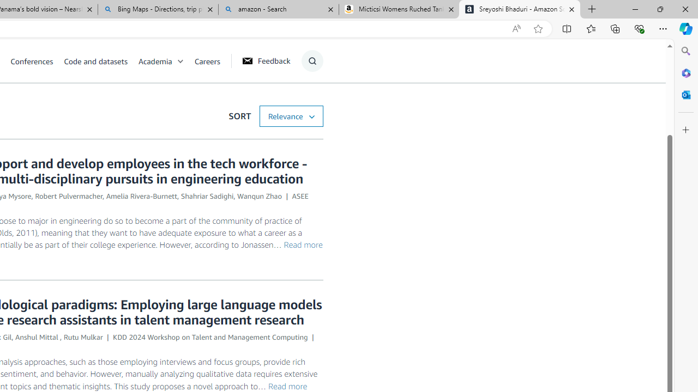  Describe the element at coordinates (312, 61) in the screenshot. I see `Class: icon-magnify` at that location.